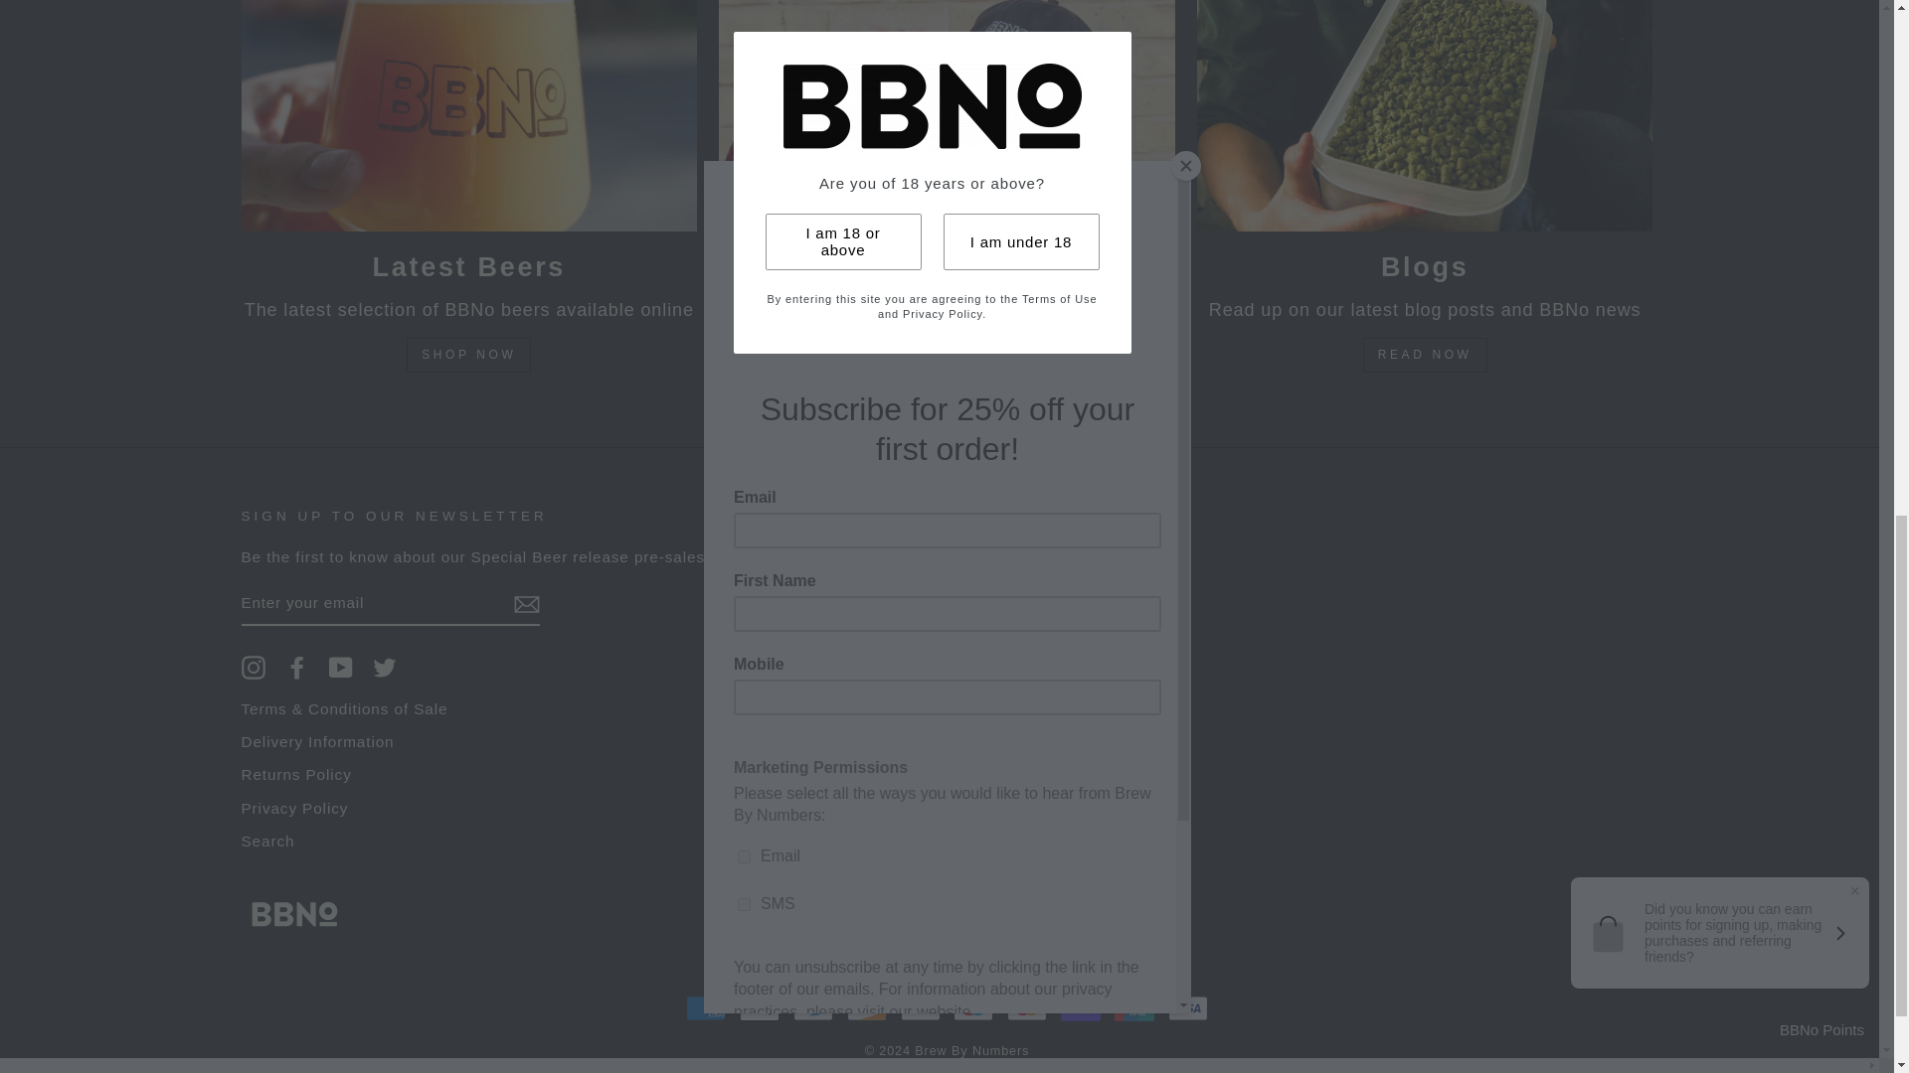  What do you see at coordinates (253, 667) in the screenshot?
I see `Brew By Numbers on Instagram` at bounding box center [253, 667].